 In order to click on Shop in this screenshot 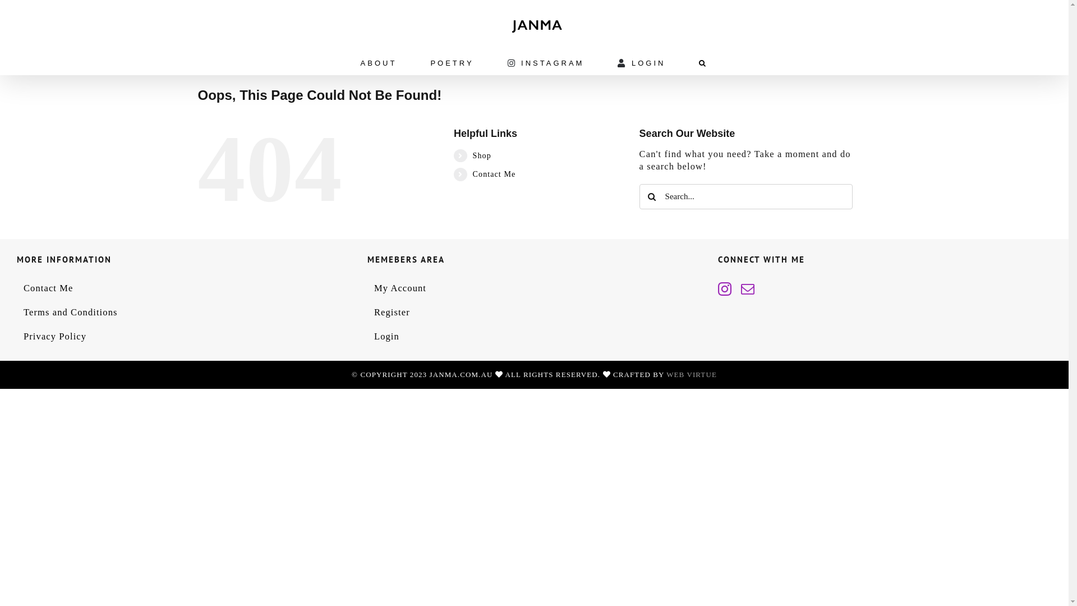, I will do `click(482, 156)`.